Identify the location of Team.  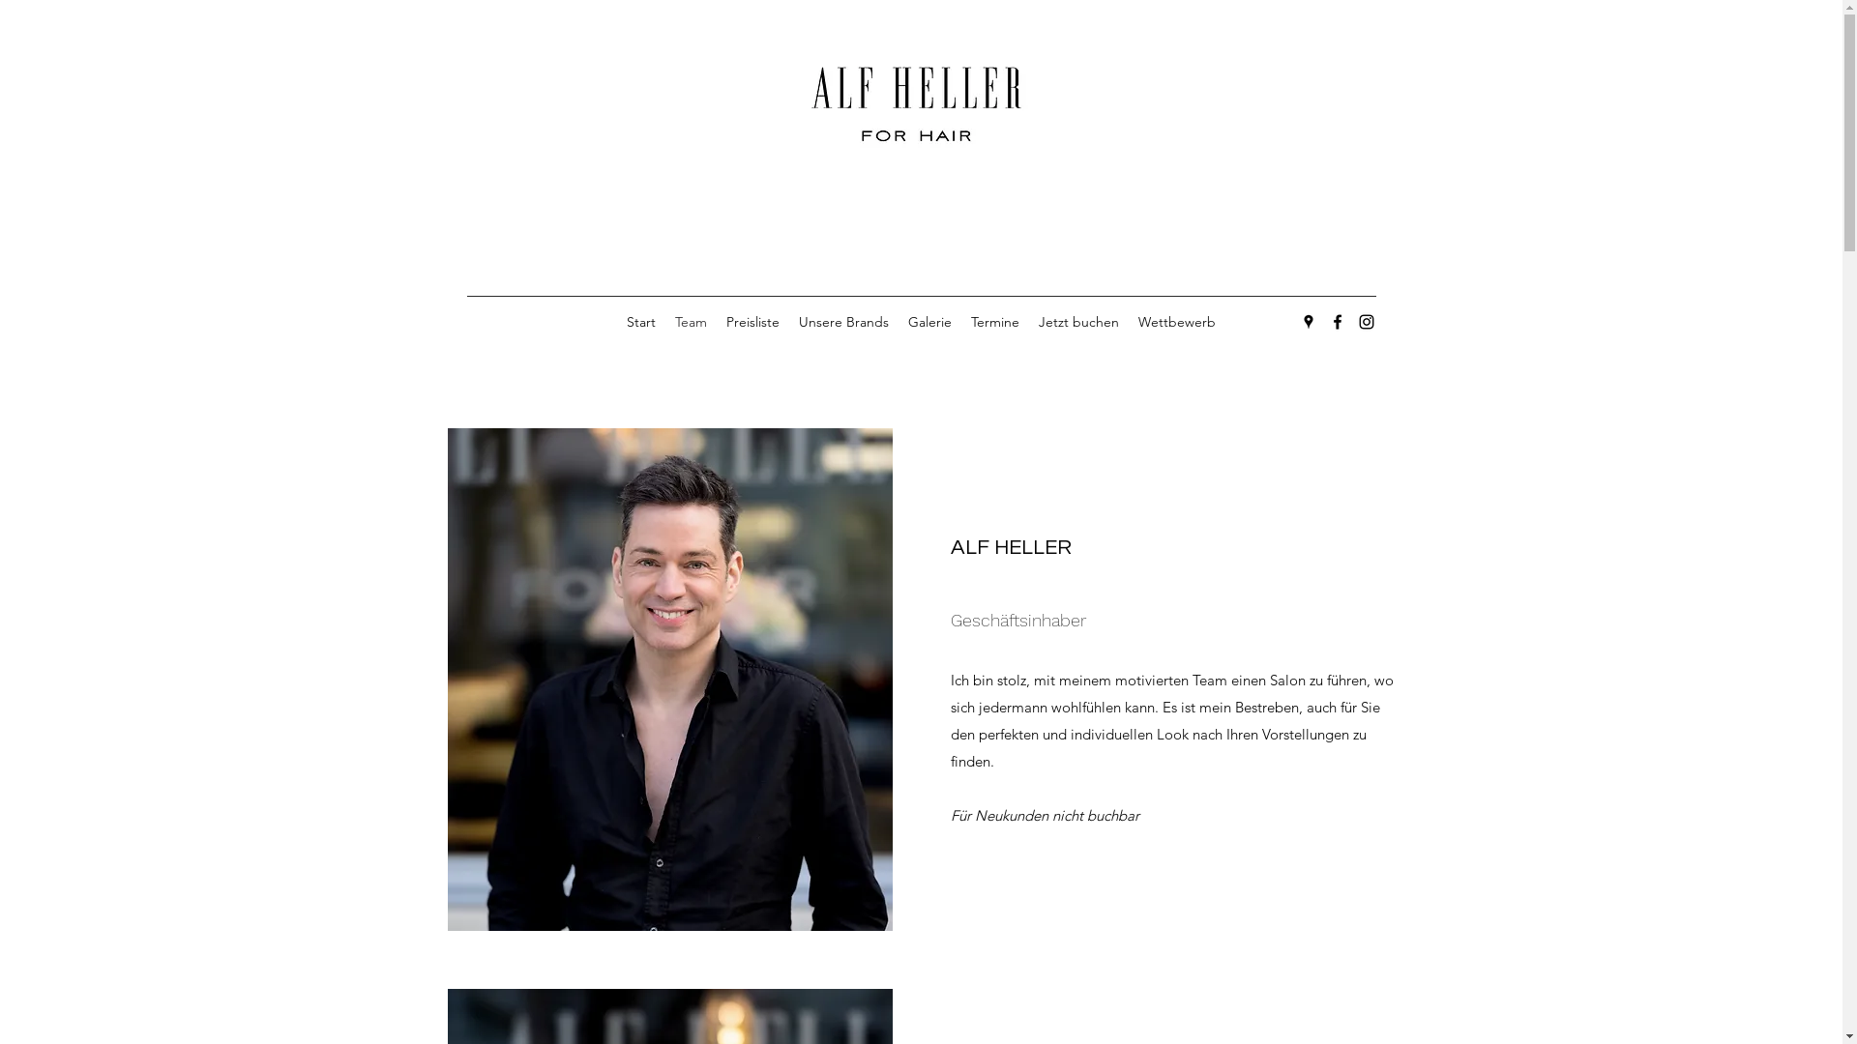
(691, 322).